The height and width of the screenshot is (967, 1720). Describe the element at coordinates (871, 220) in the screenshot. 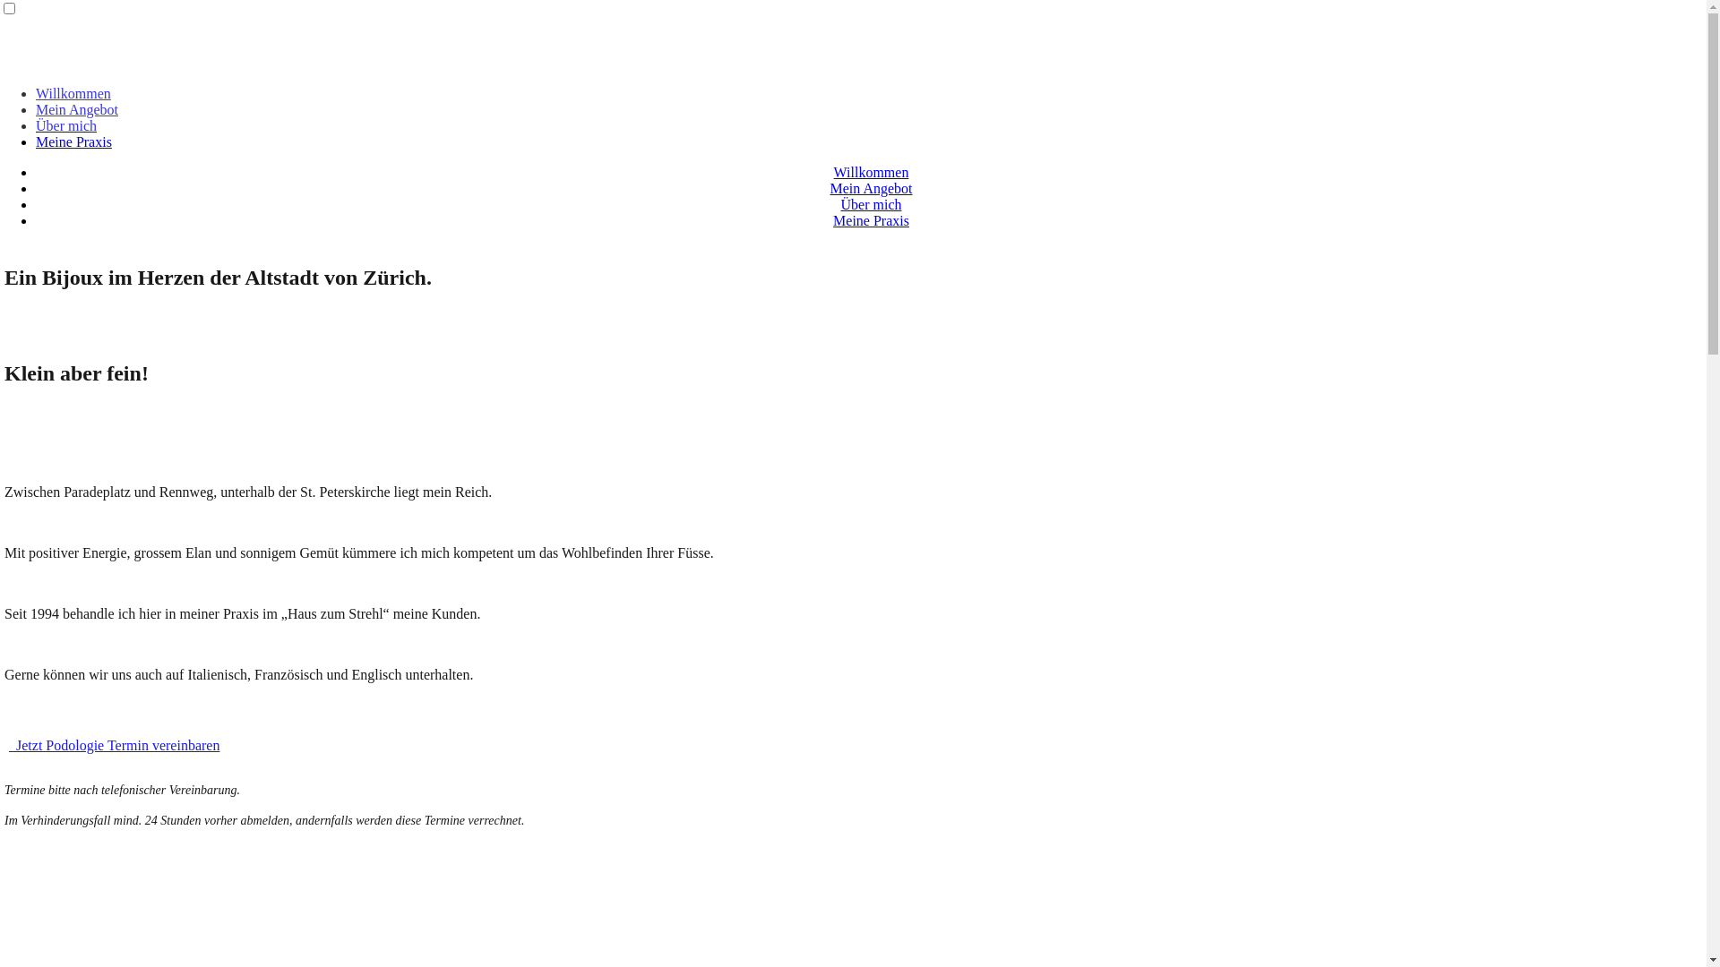

I see `Meine Praxis` at that location.